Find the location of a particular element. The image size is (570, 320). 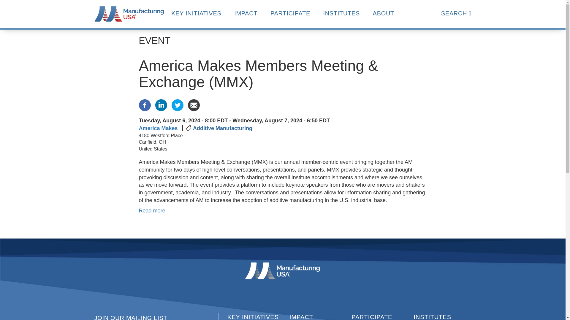

Home is located at coordinates (129, 13).